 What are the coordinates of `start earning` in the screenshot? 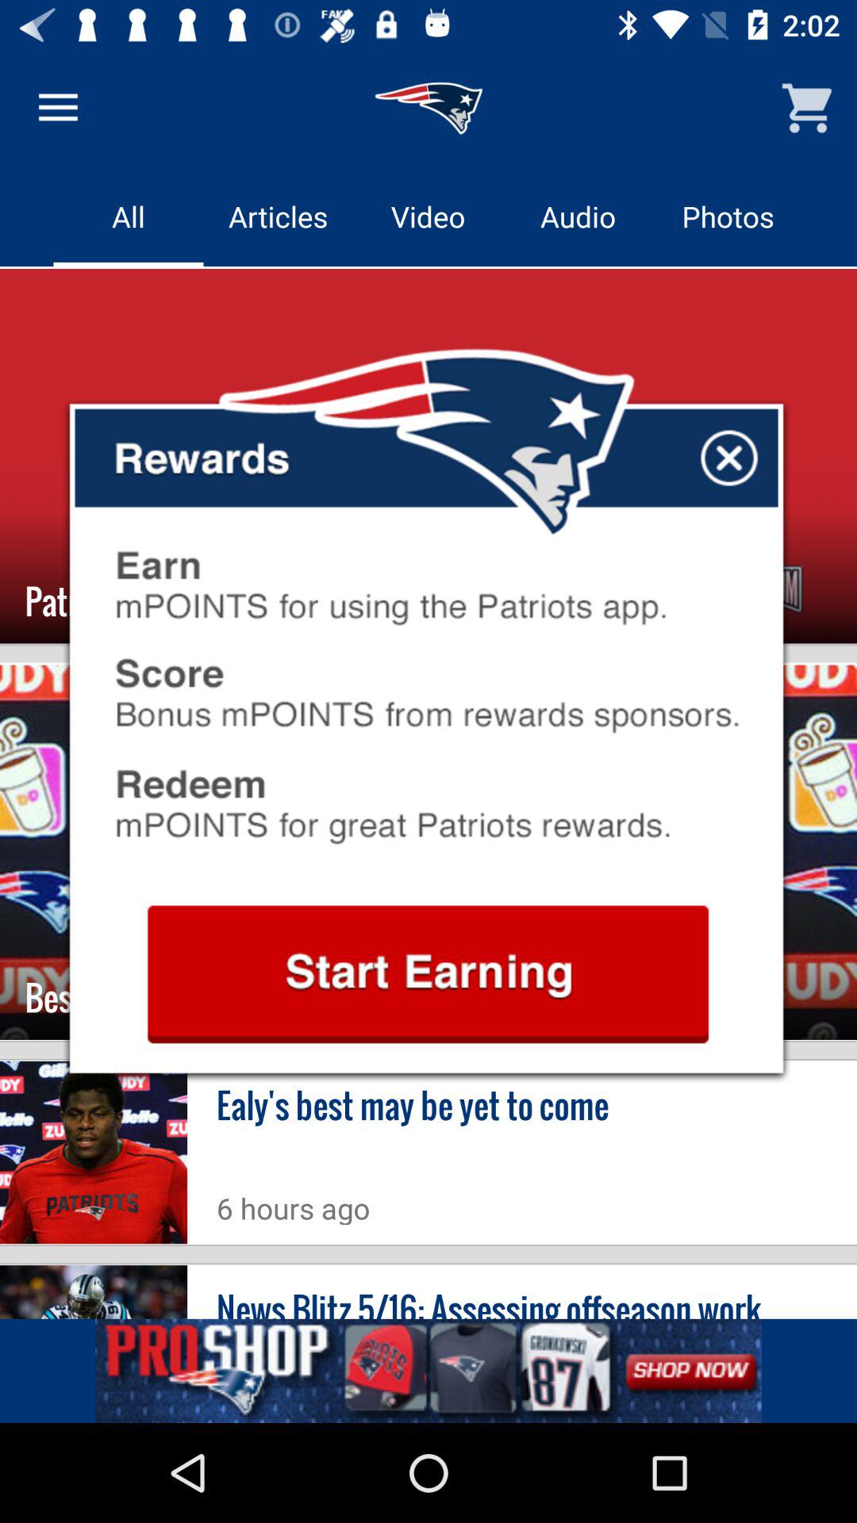 It's located at (428, 974).